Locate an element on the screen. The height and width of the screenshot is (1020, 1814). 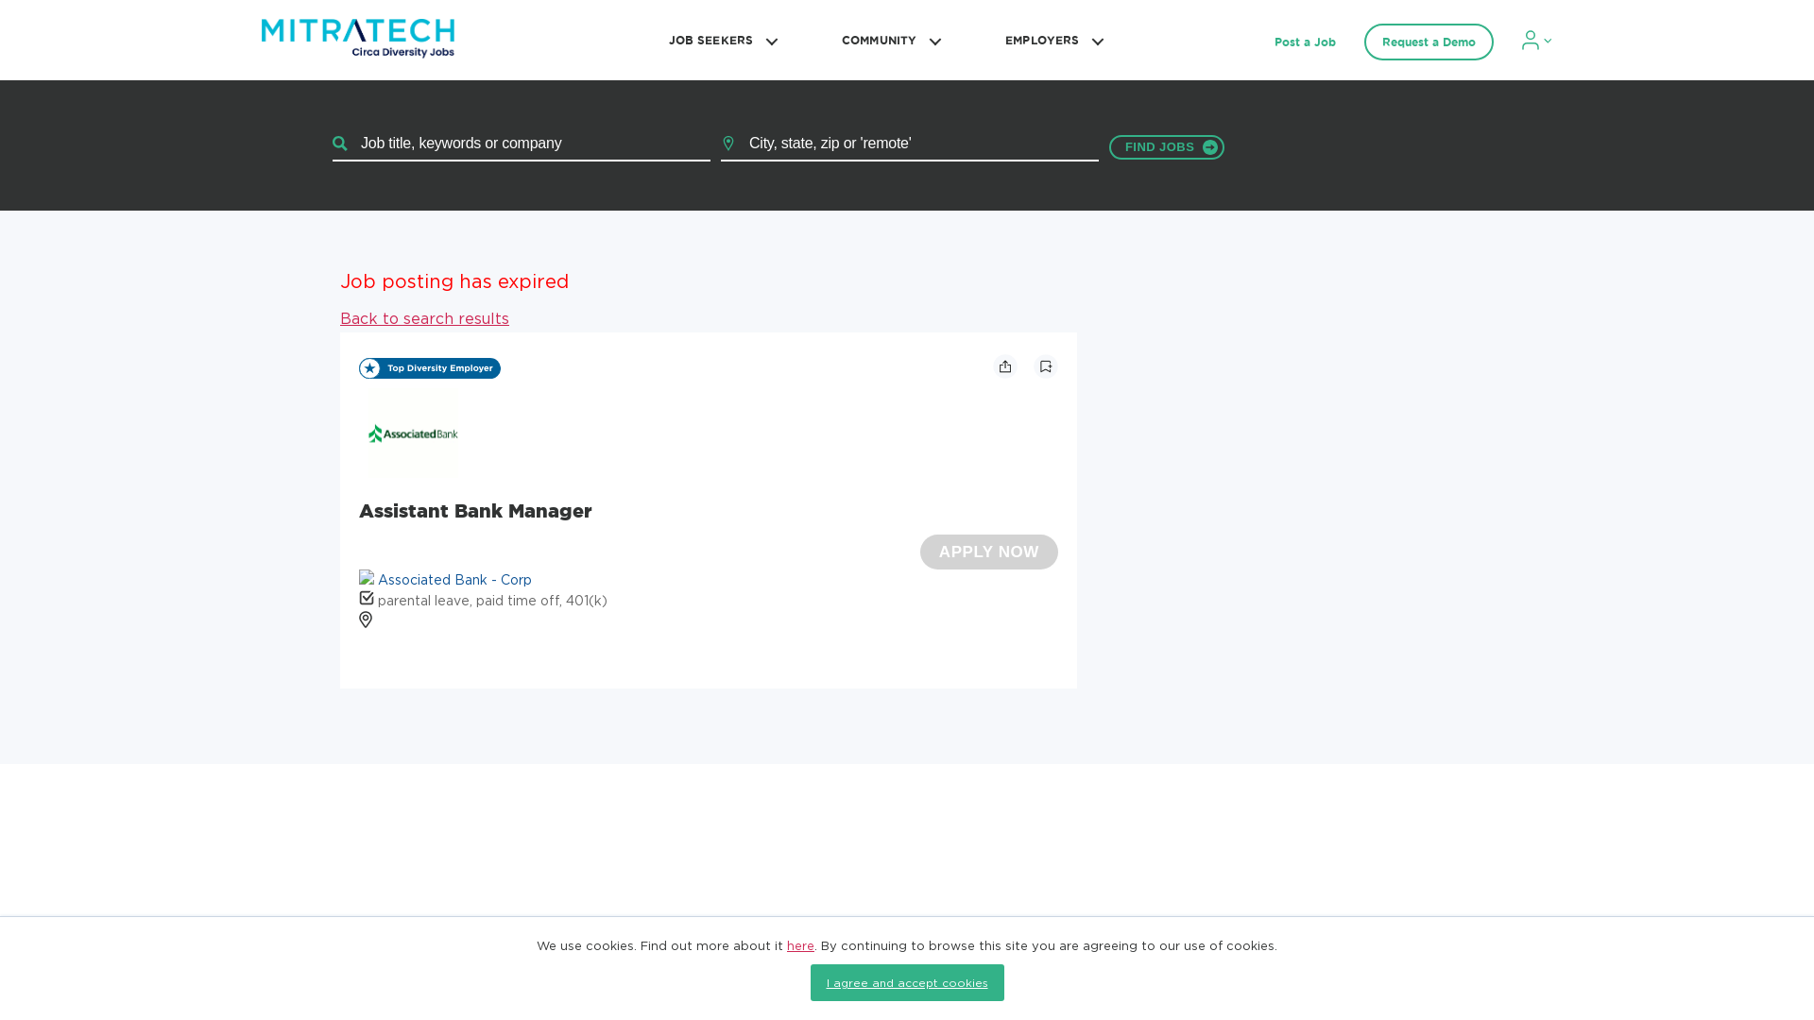
Apply Now is located at coordinates (988, 551).